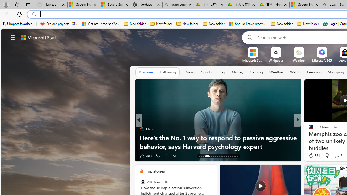  What do you see at coordinates (333, 156) in the screenshot?
I see `View comments 2 Comment` at bounding box center [333, 156].